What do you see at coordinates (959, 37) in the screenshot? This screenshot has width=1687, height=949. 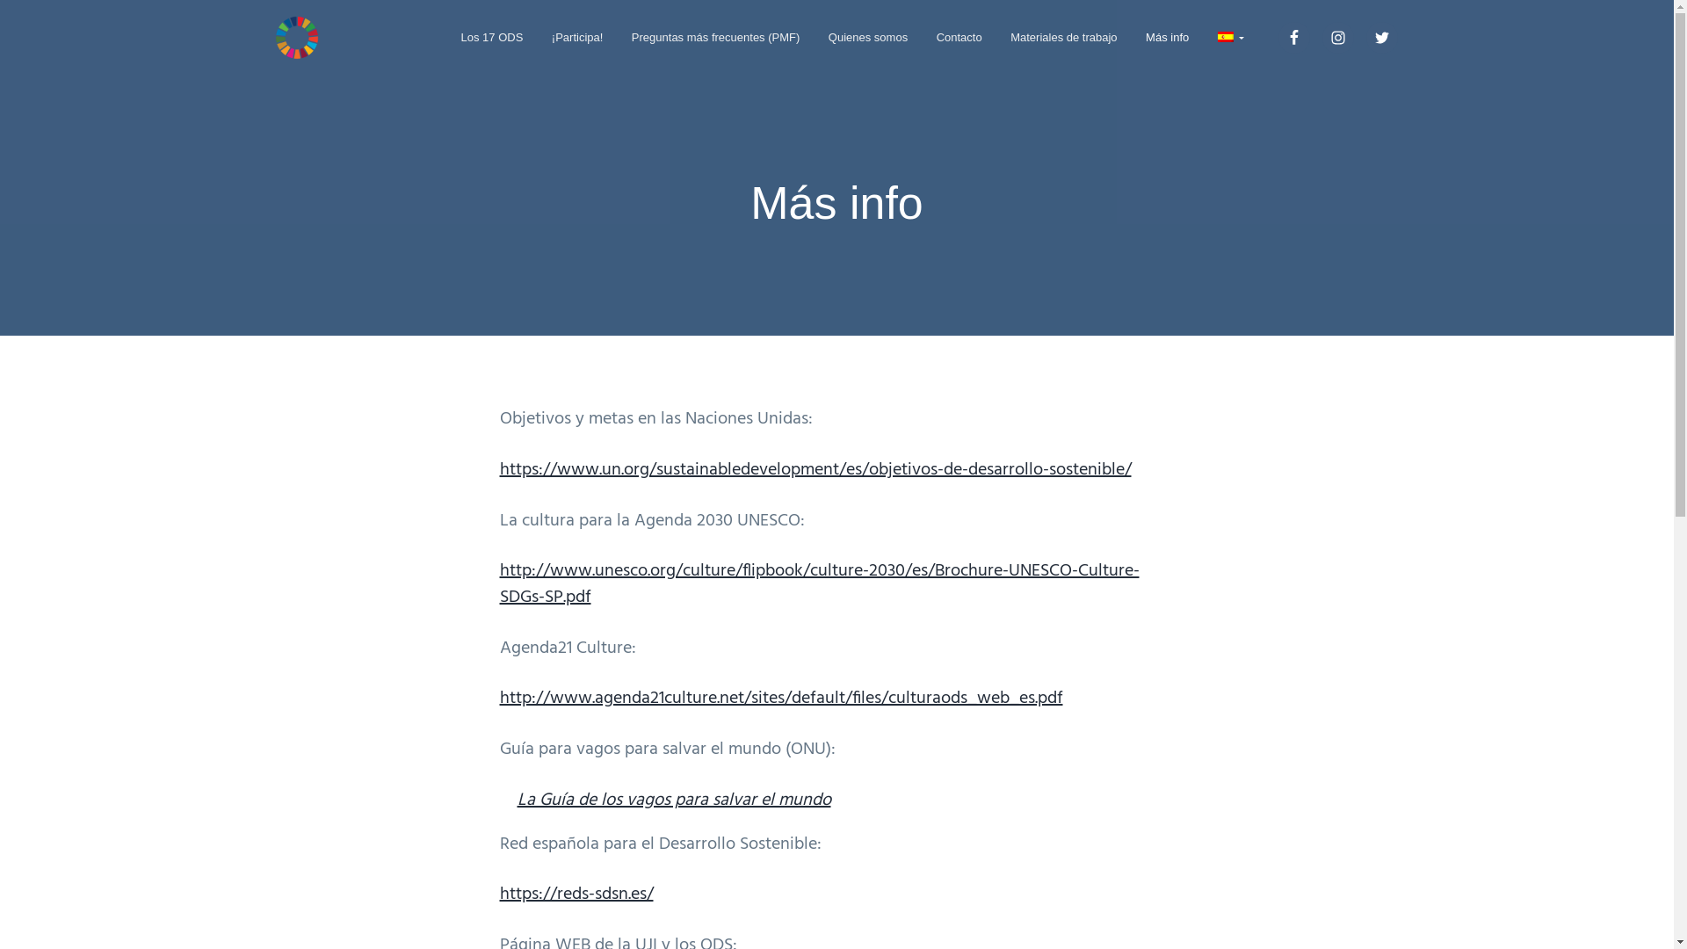 I see `Contacto` at bounding box center [959, 37].